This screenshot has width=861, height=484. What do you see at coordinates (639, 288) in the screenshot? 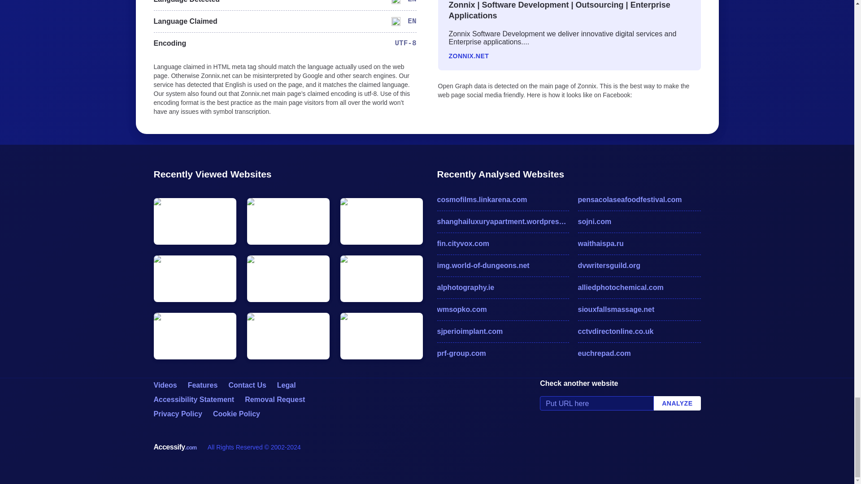
I see `alliedphotochemical.com` at bounding box center [639, 288].